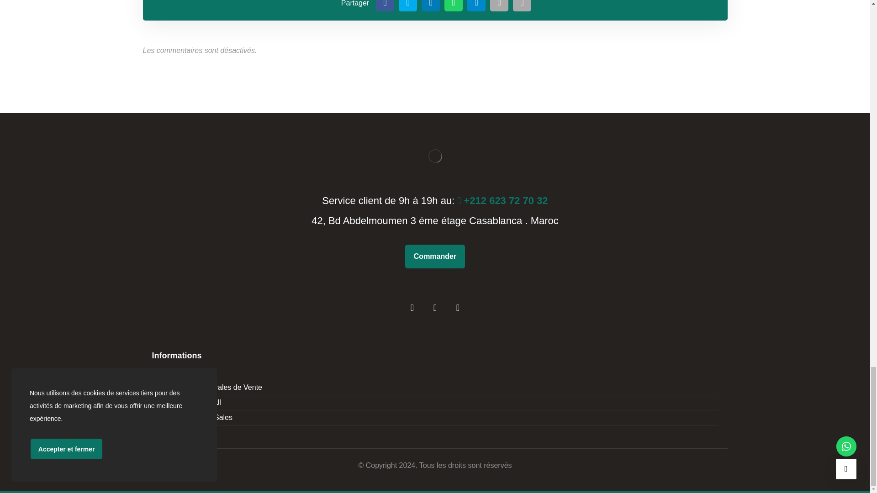  What do you see at coordinates (385, 5) in the screenshot?
I see `Share on Facebook` at bounding box center [385, 5].